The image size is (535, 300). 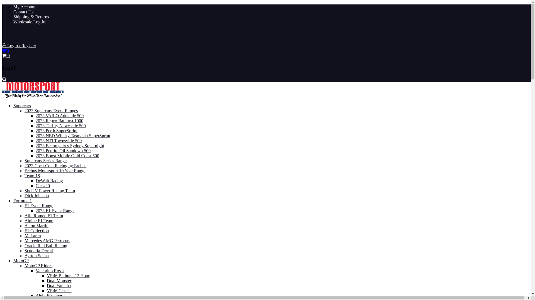 What do you see at coordinates (31, 17) in the screenshot?
I see `Shipping & Returns` at bounding box center [31, 17].